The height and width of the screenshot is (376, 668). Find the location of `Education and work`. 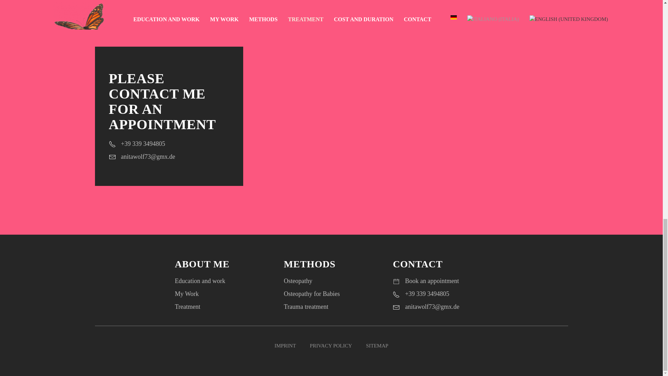

Education and work is located at coordinates (200, 281).